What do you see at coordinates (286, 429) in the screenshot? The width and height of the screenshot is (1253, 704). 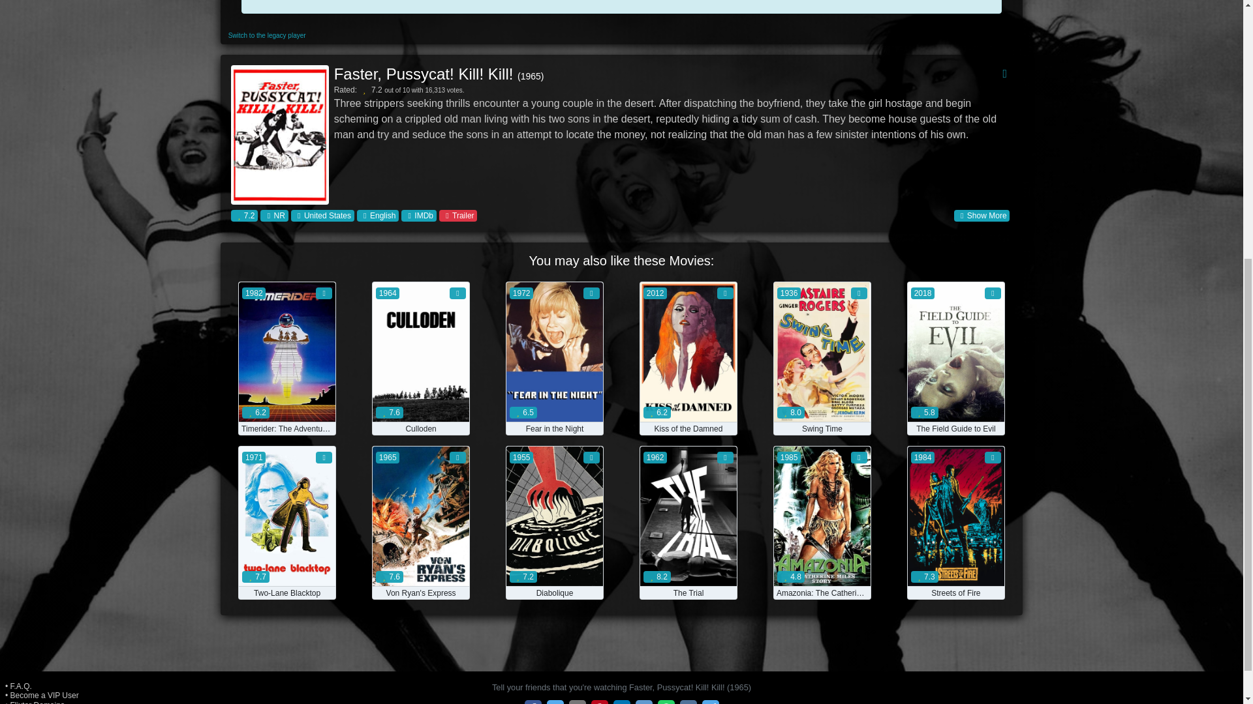 I see `Rated: 6.2 out of 10 with 2,540 votes.` at bounding box center [286, 429].